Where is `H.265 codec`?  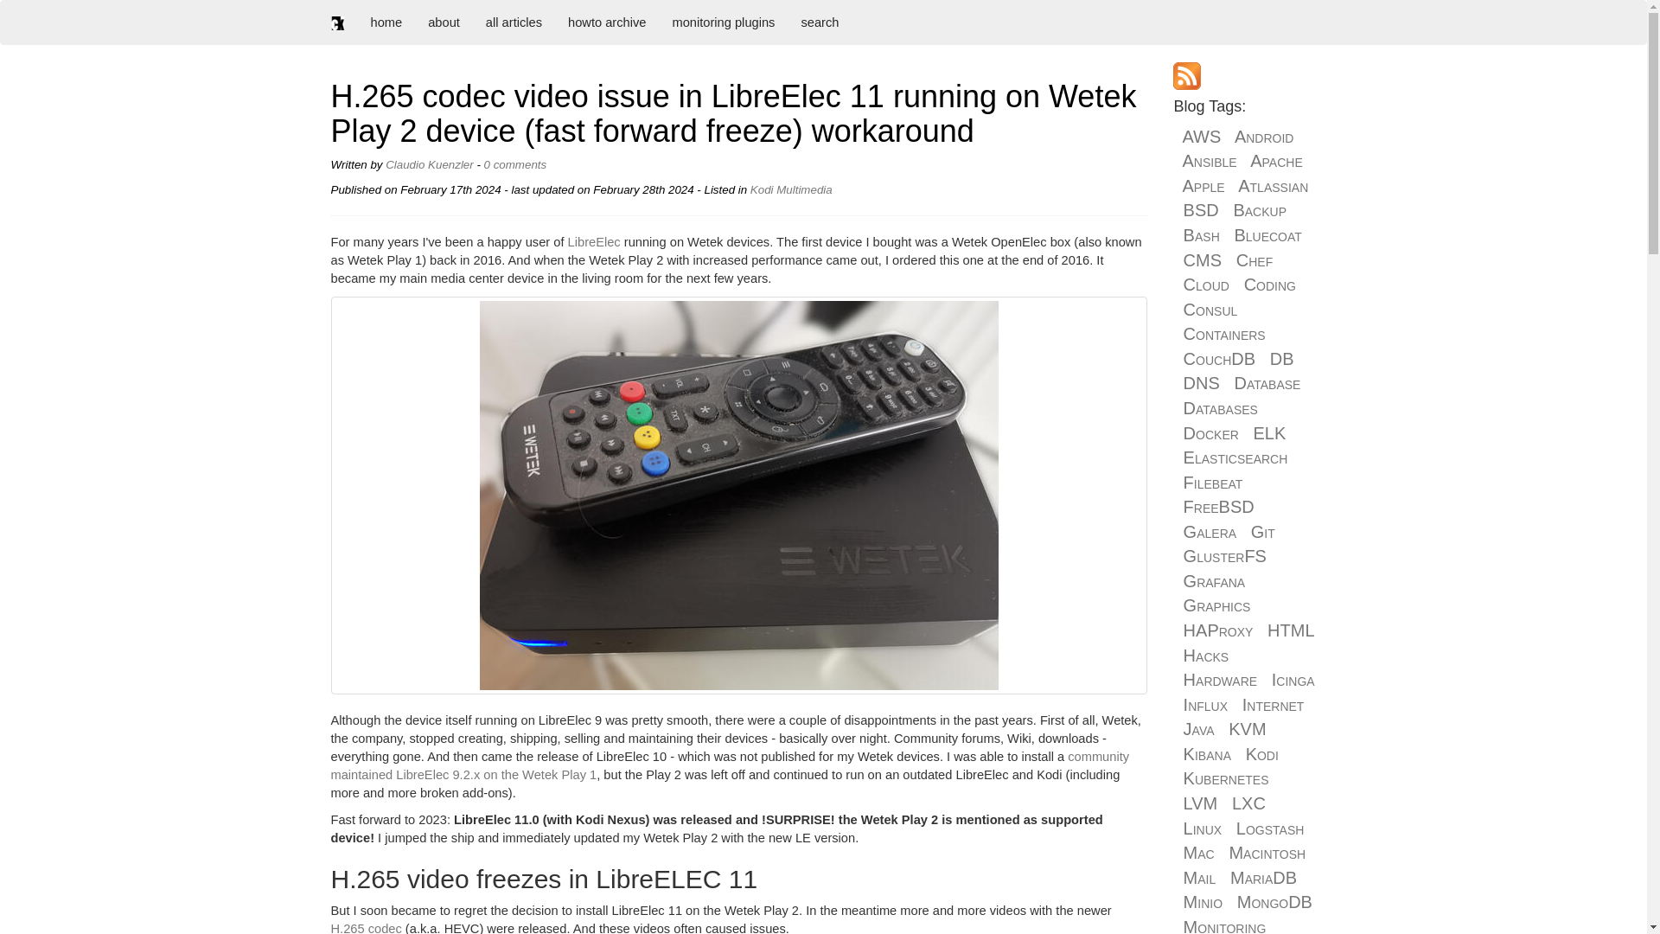 H.265 codec is located at coordinates (366, 927).